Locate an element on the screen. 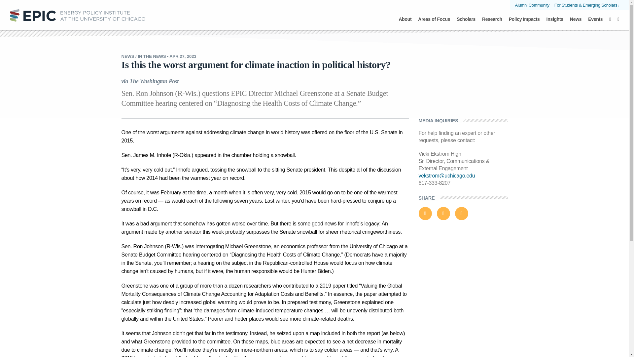 This screenshot has height=357, width=634. Our Team is located at coordinates (226, 17).